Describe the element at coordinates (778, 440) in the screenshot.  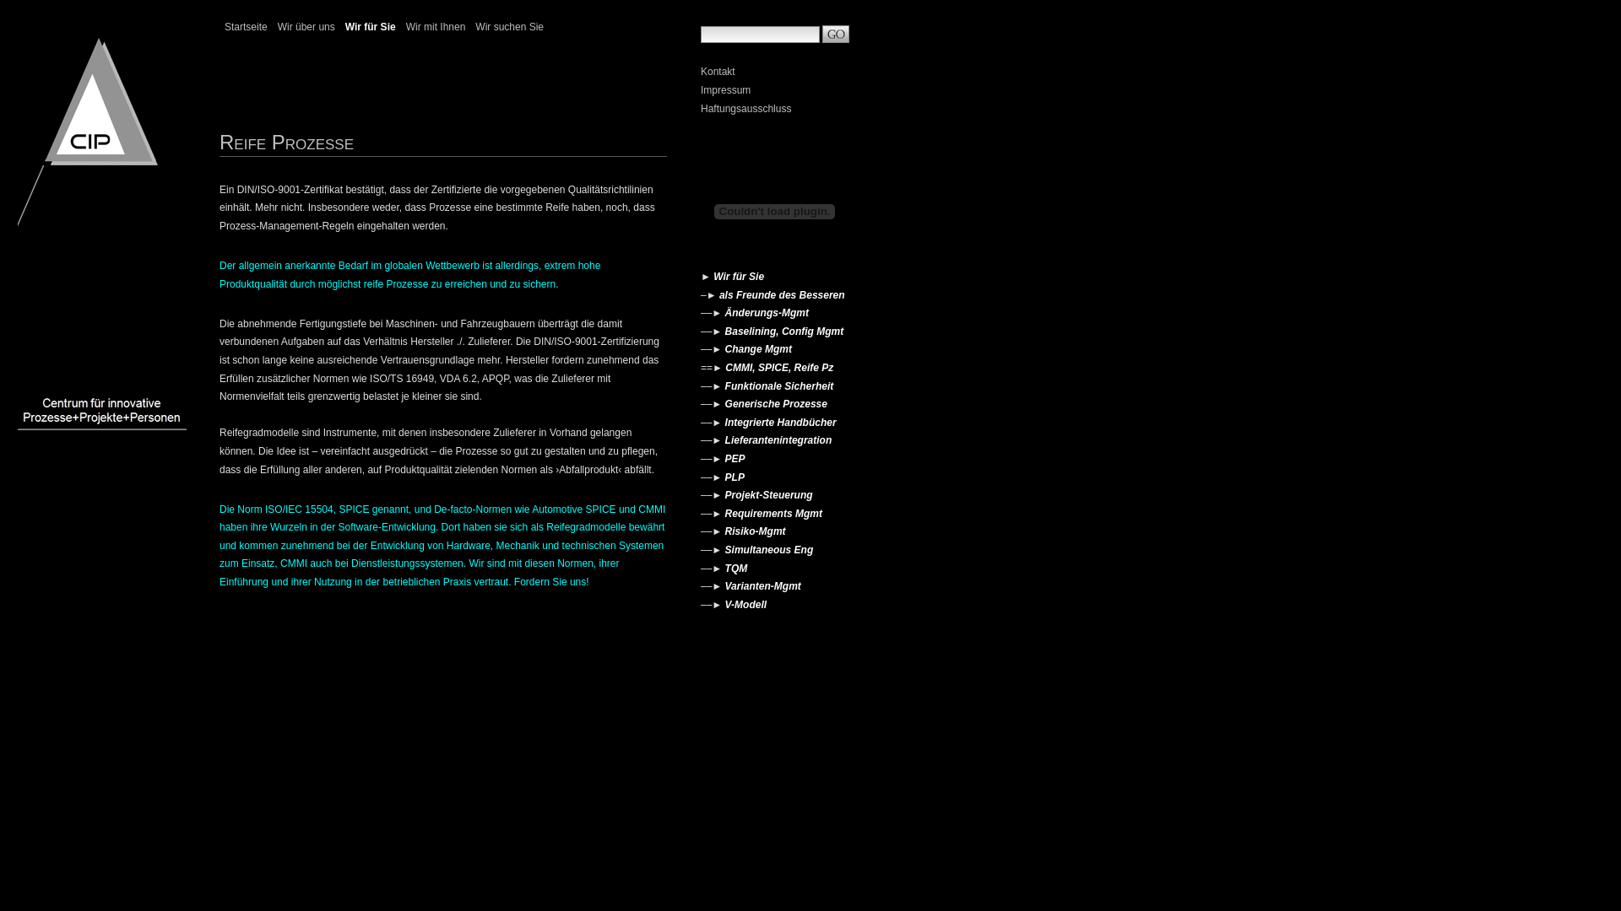
I see `Lieferantenintegration` at that location.